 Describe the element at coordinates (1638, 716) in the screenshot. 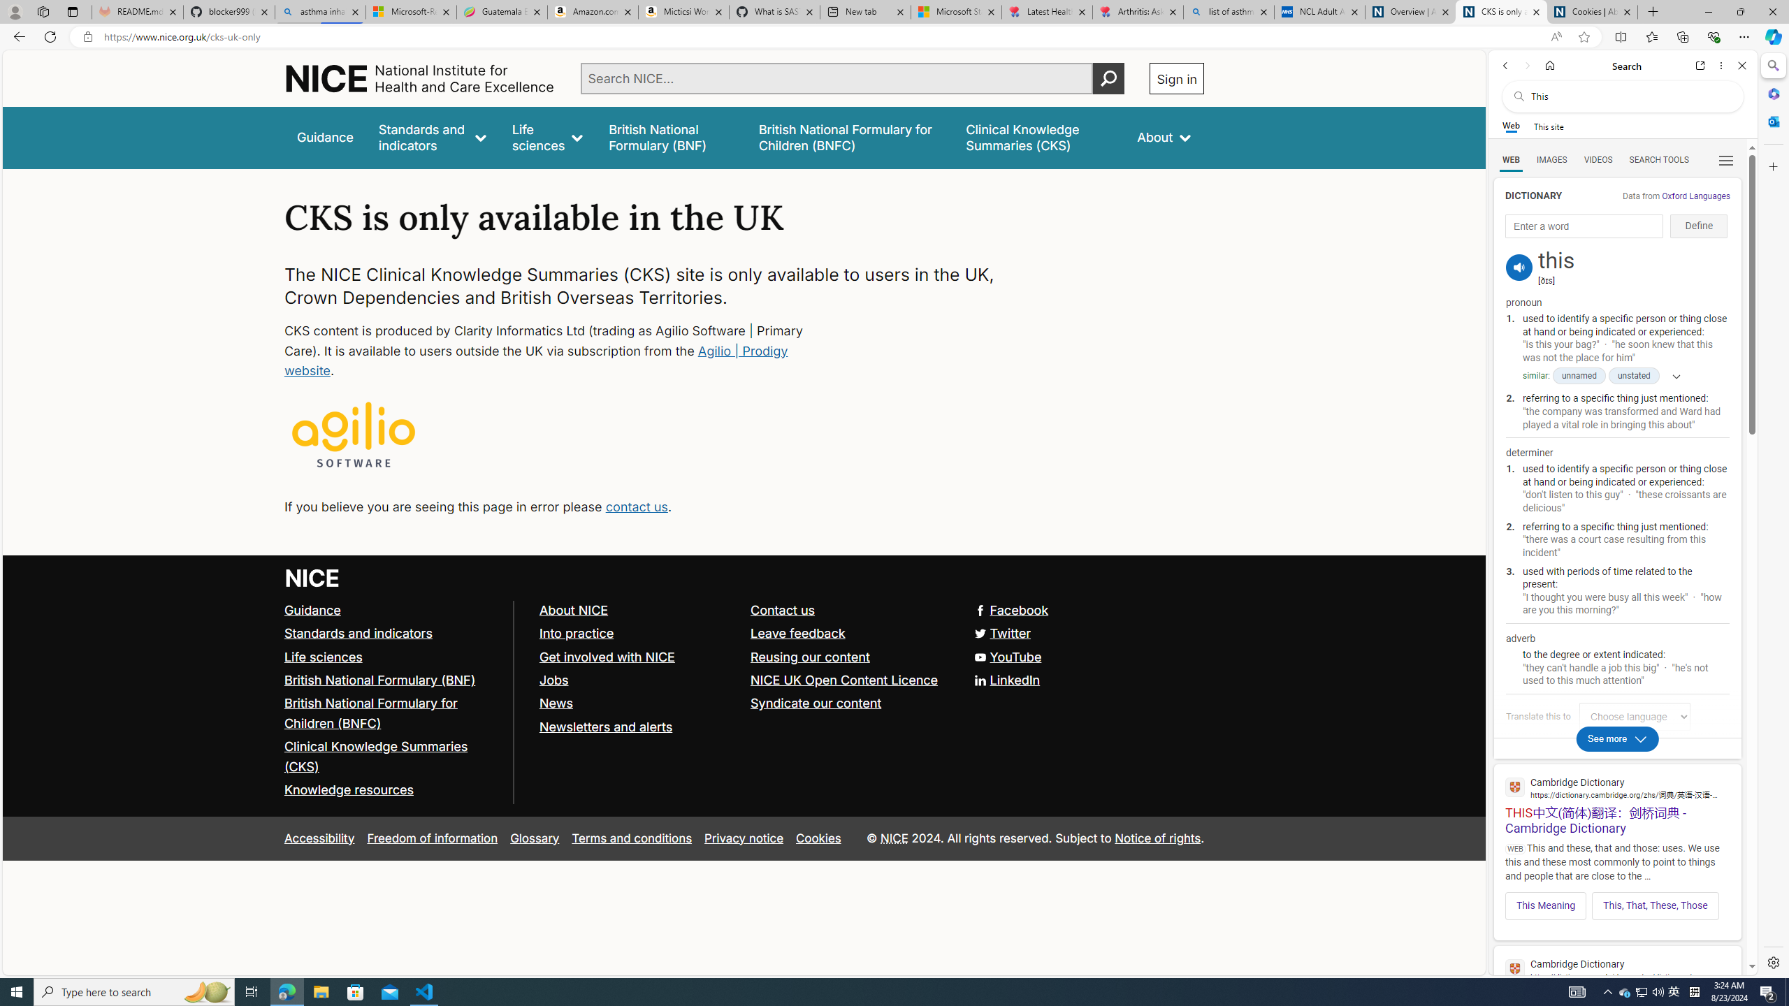

I see `Link for logging` at that location.